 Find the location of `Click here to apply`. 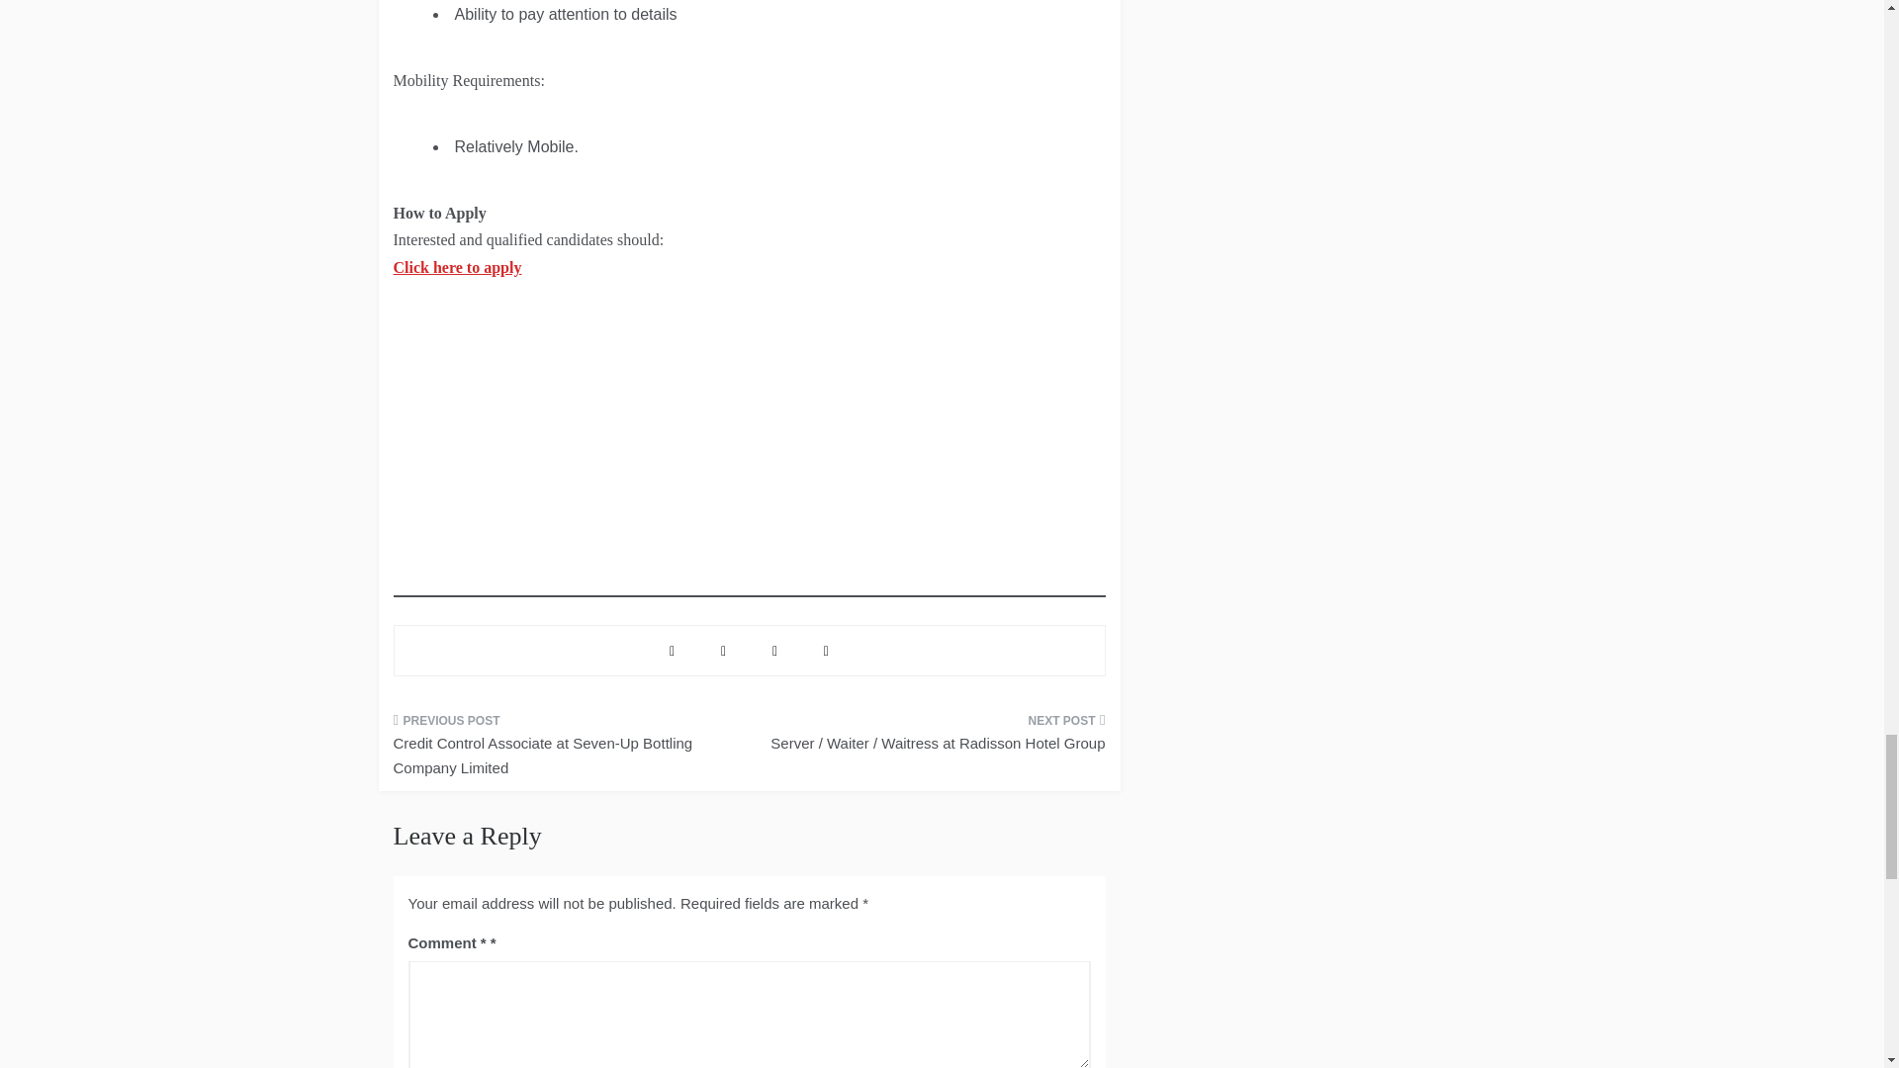

Click here to apply is located at coordinates (457, 267).